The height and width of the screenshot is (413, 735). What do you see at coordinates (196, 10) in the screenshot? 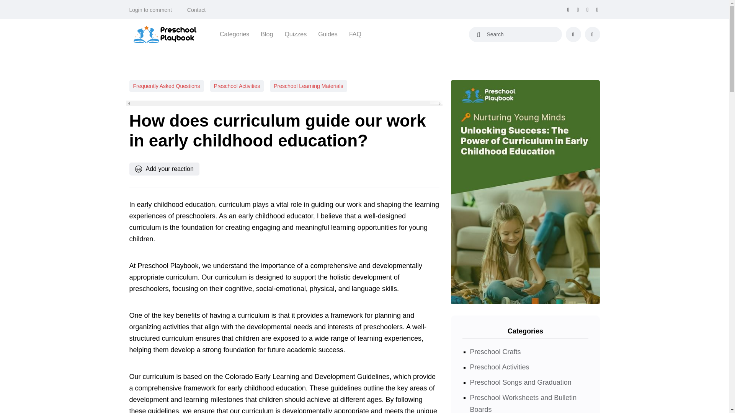
I see `Contact` at bounding box center [196, 10].